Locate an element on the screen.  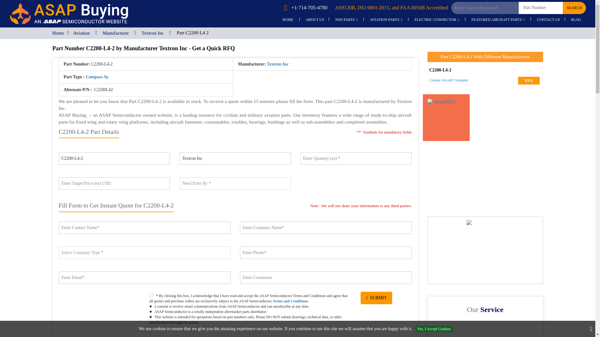
Textron Inc is located at coordinates (152, 33).